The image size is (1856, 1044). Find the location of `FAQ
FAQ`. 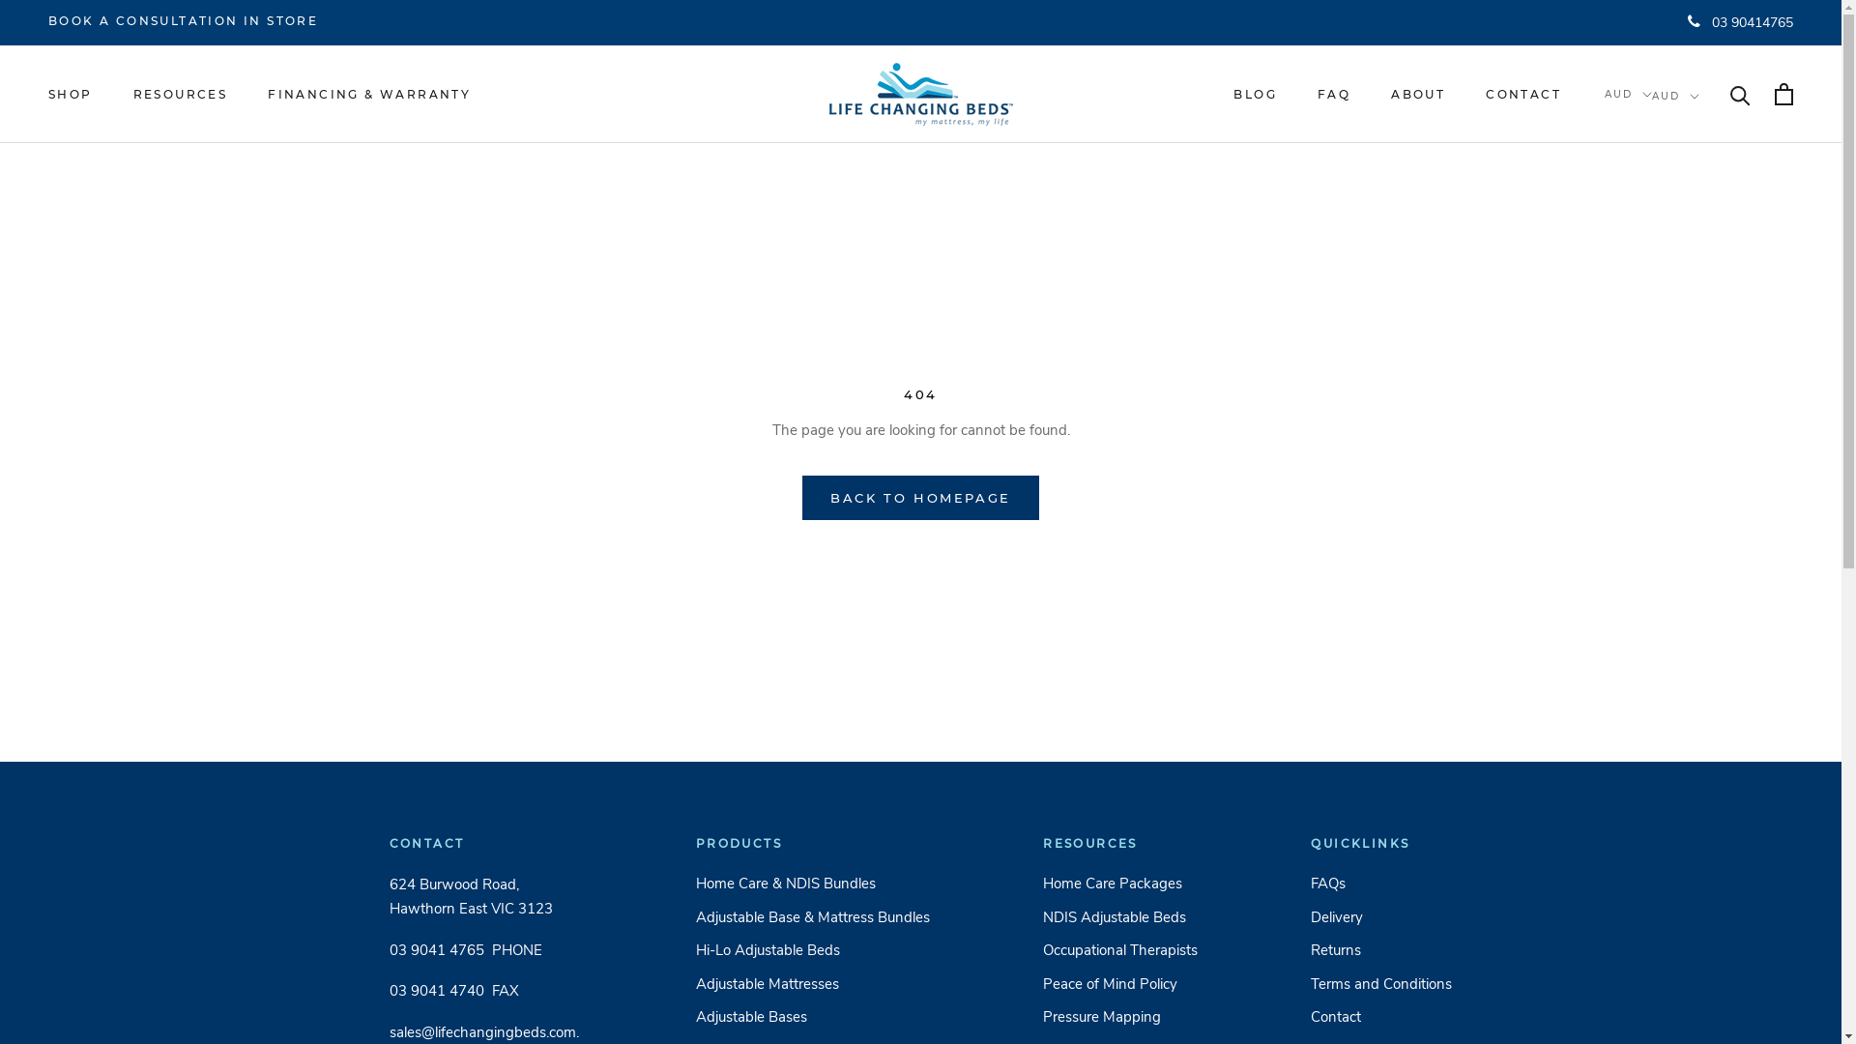

FAQ
FAQ is located at coordinates (1334, 95).